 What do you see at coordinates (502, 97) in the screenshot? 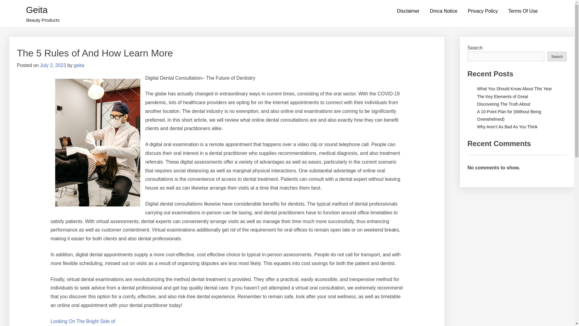
I see `The Key Elements of Great` at bounding box center [502, 97].